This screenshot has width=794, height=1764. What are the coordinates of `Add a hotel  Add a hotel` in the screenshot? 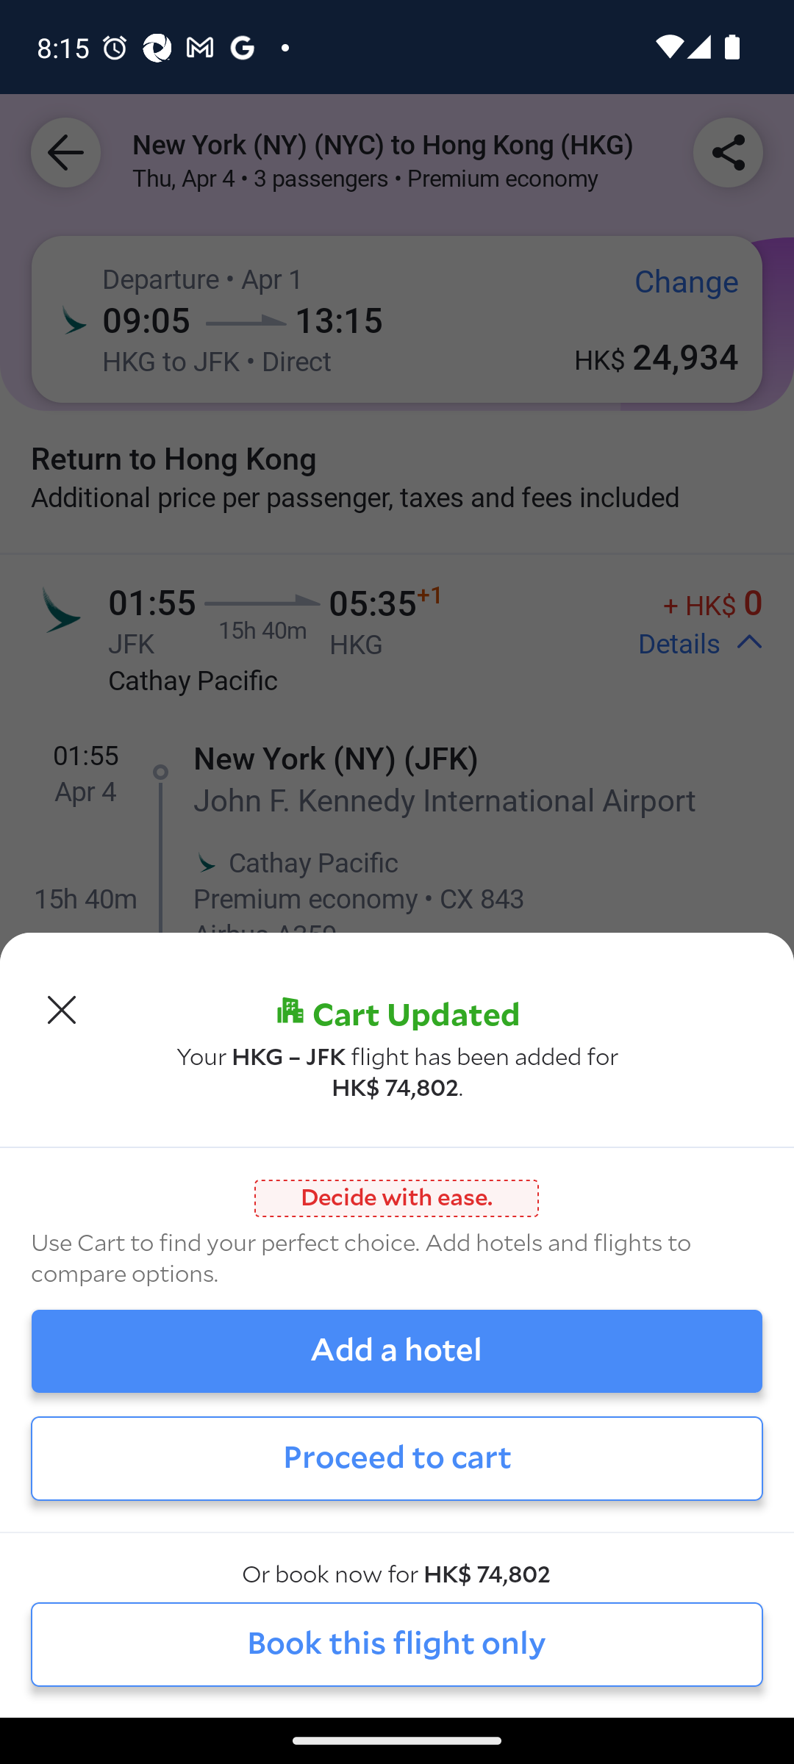 It's located at (397, 1351).